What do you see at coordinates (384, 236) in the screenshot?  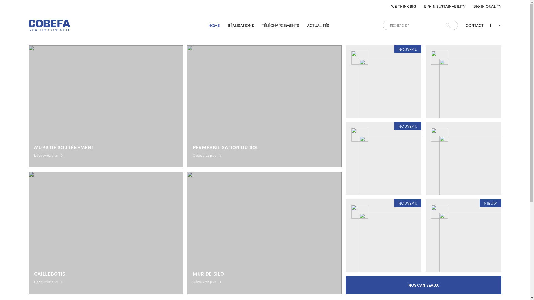 I see `NOUVEAU` at bounding box center [384, 236].